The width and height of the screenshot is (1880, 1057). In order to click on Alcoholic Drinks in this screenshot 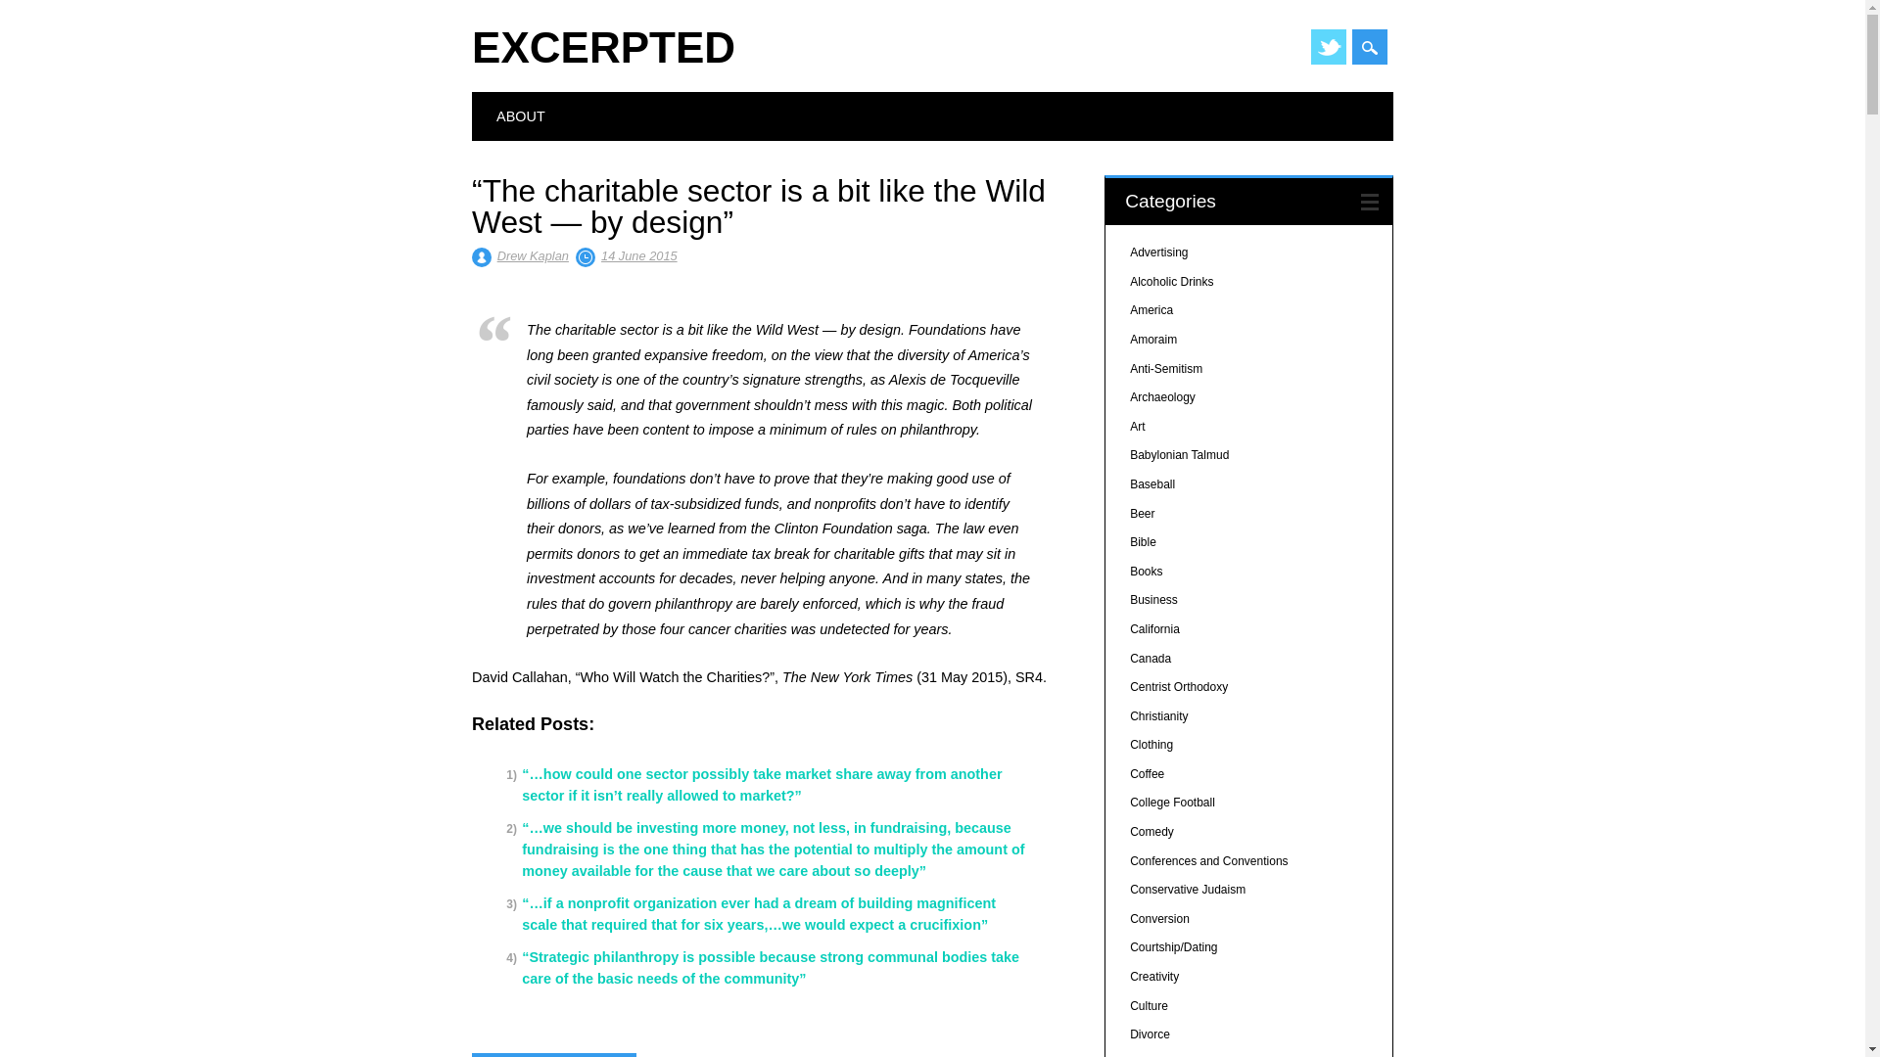, I will do `click(1171, 281)`.